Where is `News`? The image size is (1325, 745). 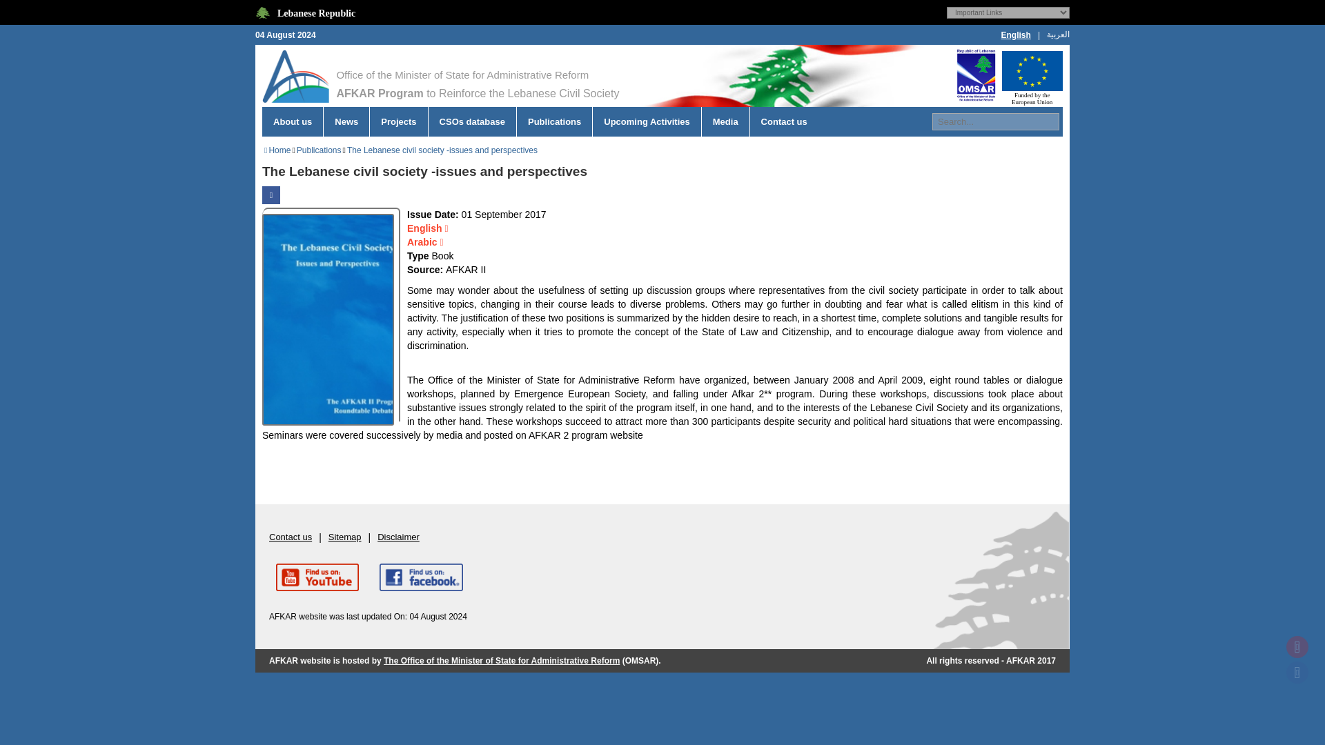
News is located at coordinates (346, 121).